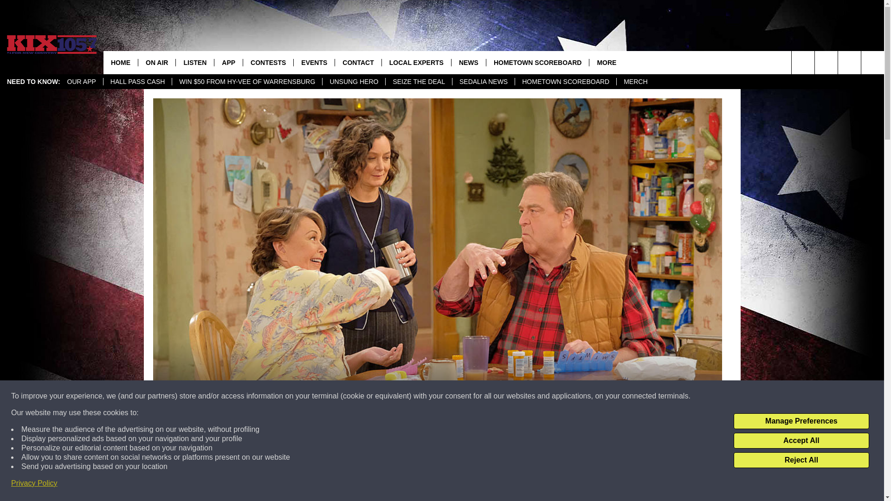 This screenshot has height=501, width=891. What do you see at coordinates (157, 62) in the screenshot?
I see `ON AIR` at bounding box center [157, 62].